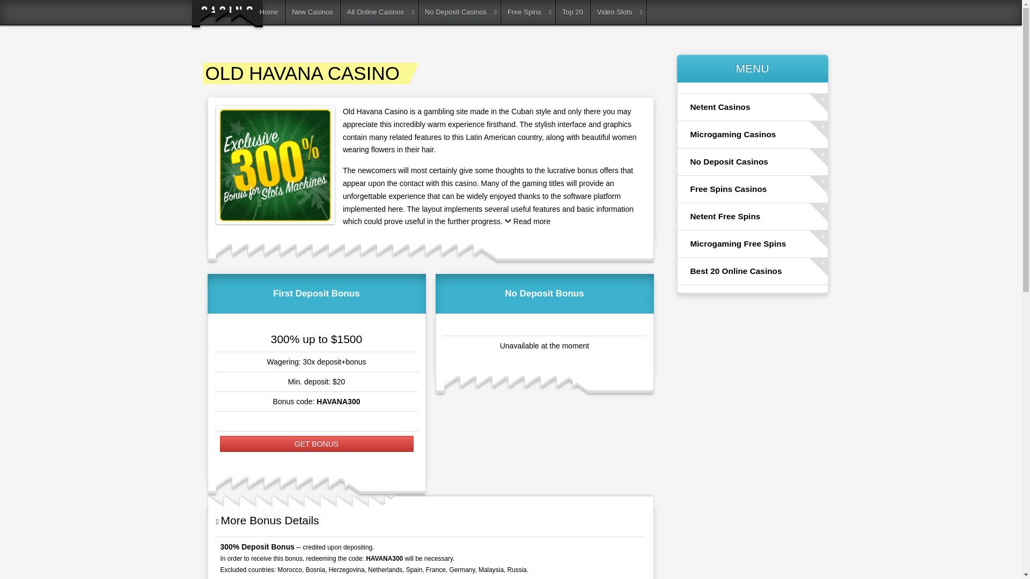 The height and width of the screenshot is (579, 1030). Describe the element at coordinates (269, 12) in the screenshot. I see `Home` at that location.